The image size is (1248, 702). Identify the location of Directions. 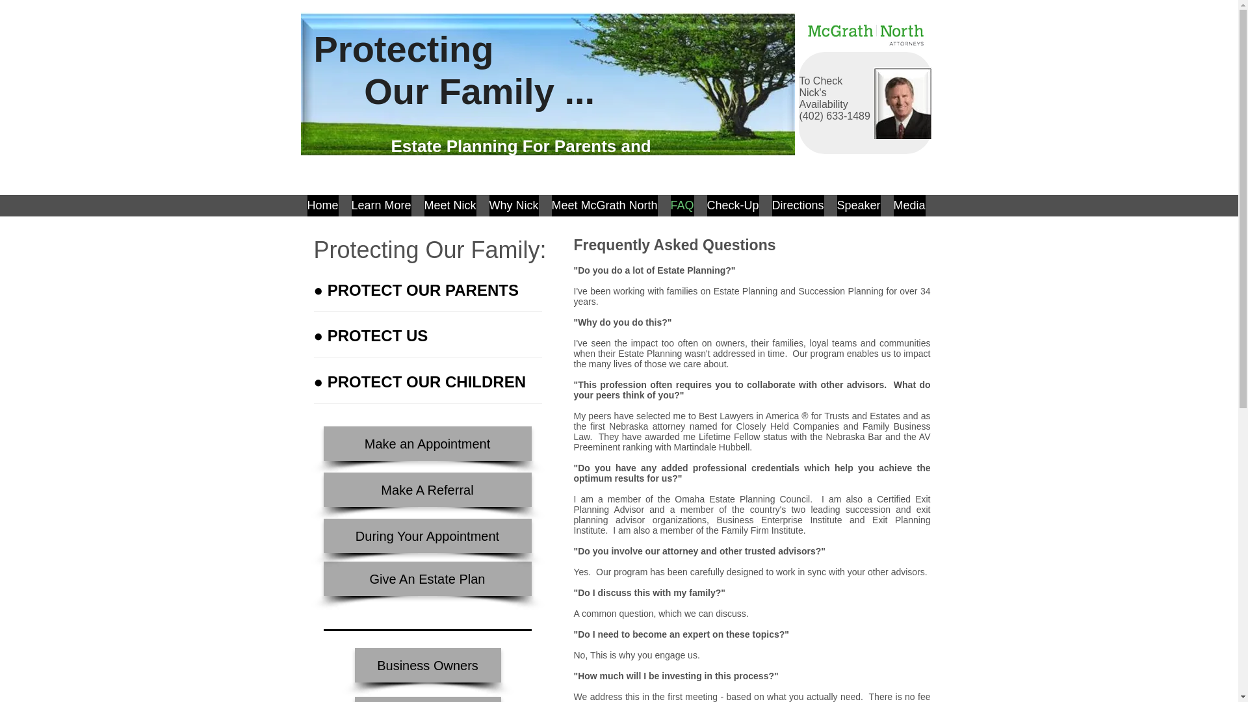
(798, 205).